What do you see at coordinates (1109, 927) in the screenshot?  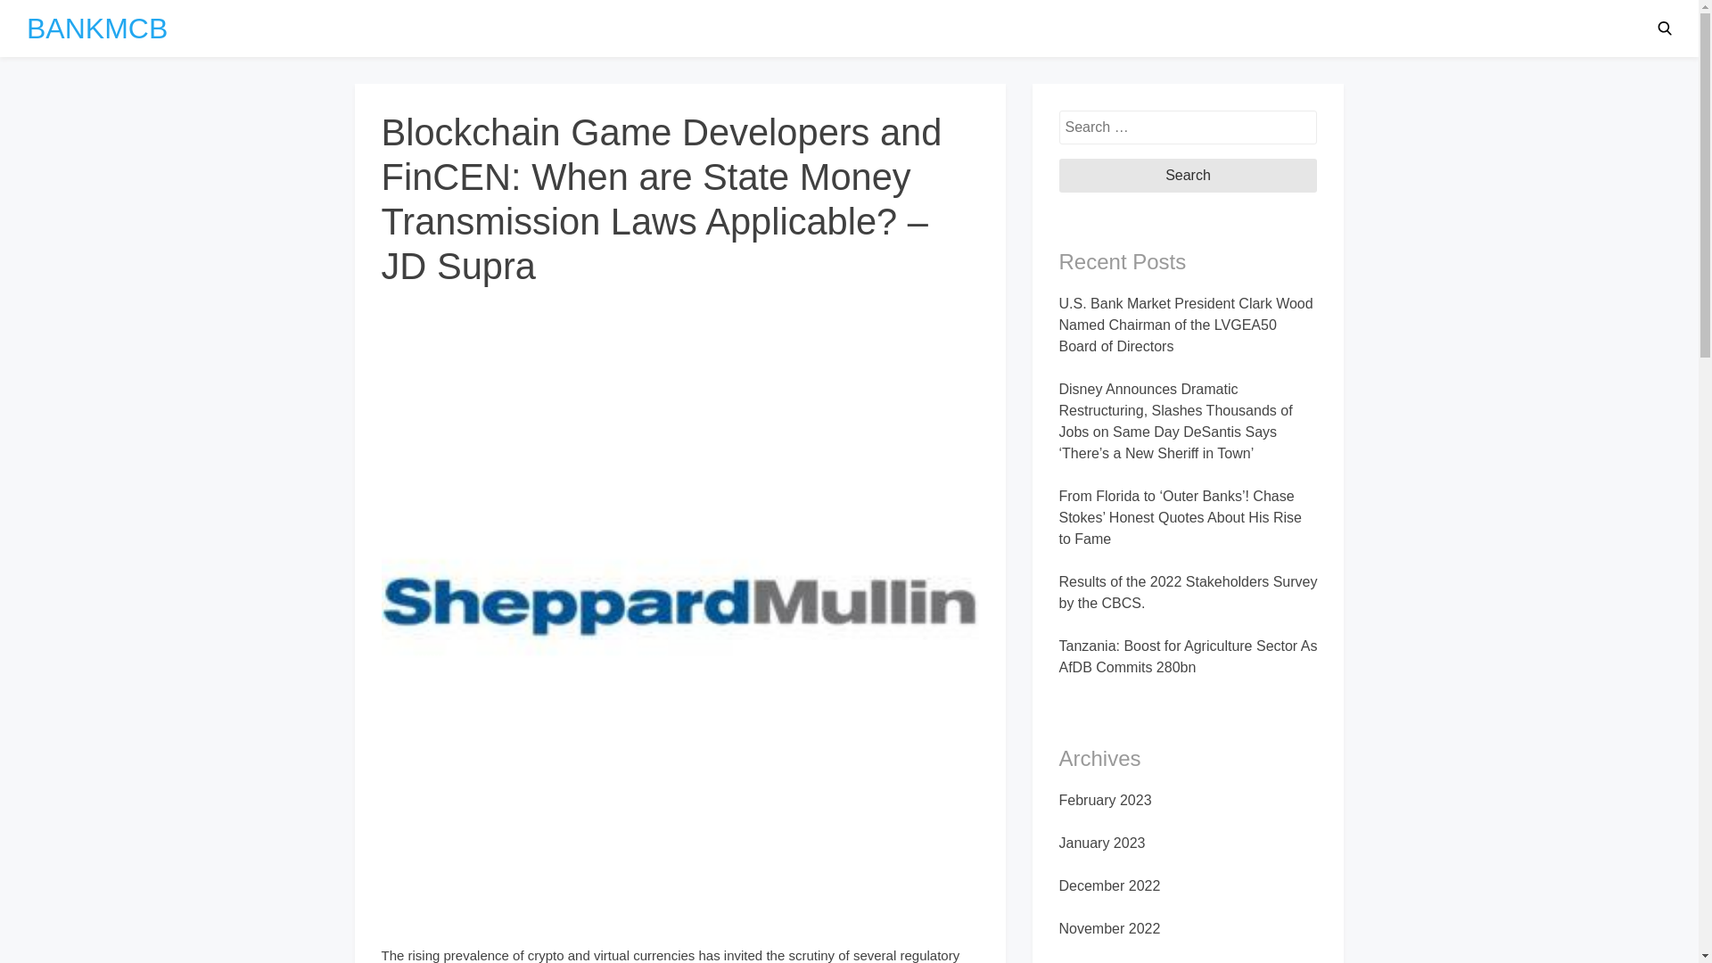 I see `November 2022` at bounding box center [1109, 927].